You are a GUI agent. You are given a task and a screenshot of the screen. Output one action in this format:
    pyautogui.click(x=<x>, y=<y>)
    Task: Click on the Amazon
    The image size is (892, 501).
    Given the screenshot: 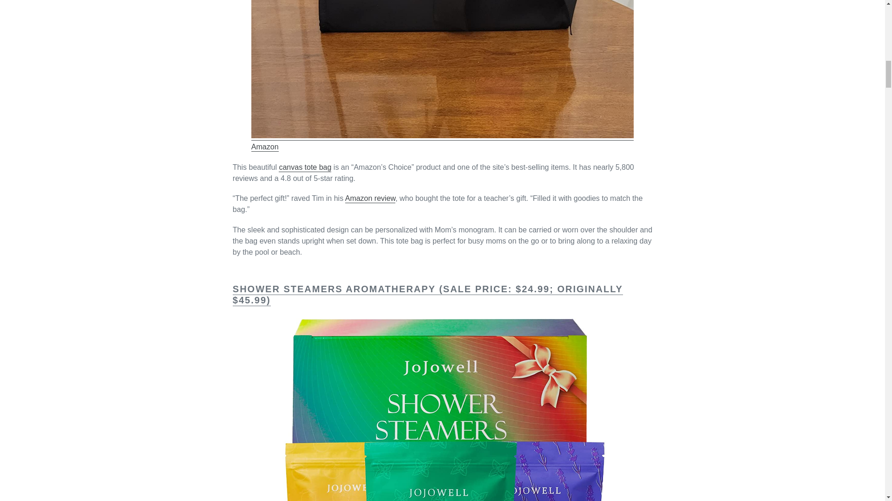 What is the action you would take?
    pyautogui.click(x=265, y=147)
    